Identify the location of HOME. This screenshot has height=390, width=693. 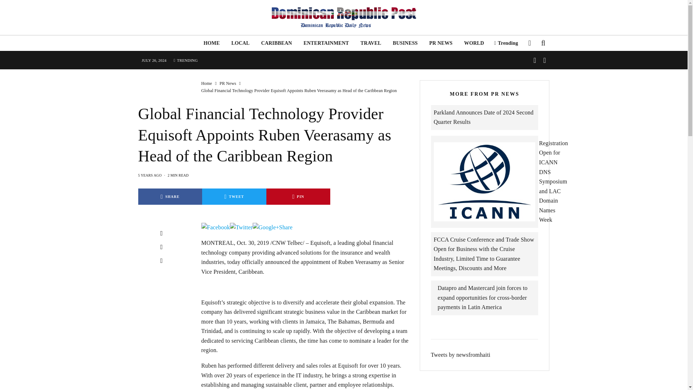
(212, 43).